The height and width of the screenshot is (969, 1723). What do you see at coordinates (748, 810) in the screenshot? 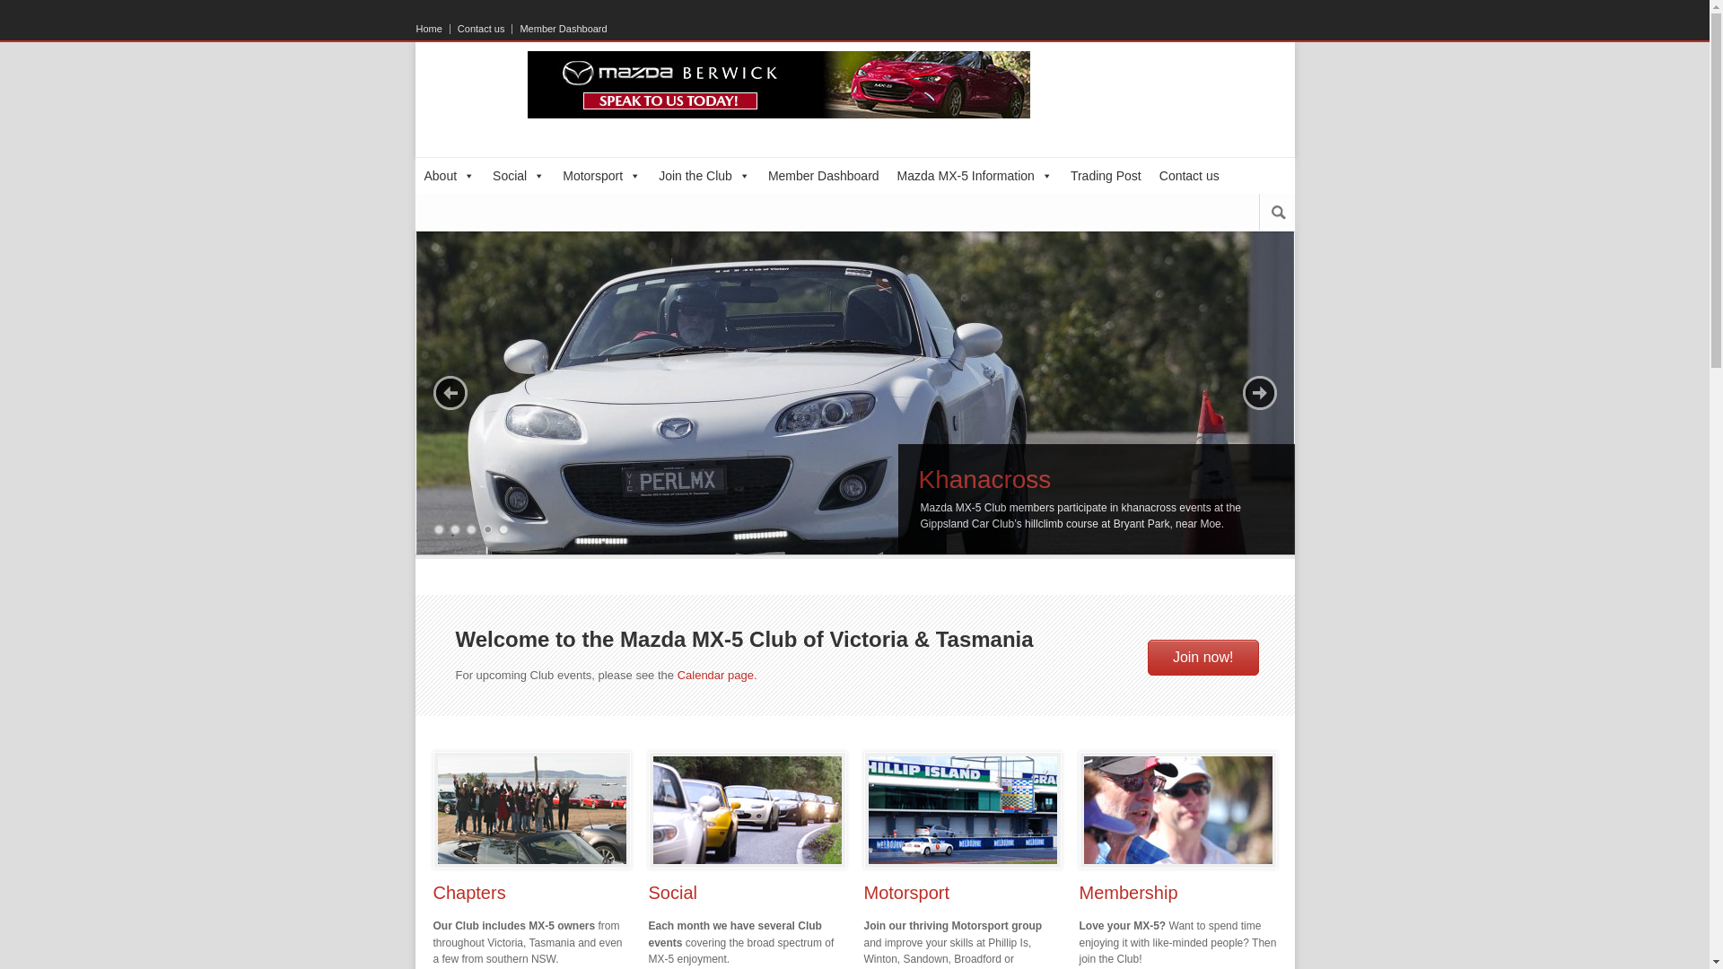
I see `Active social program` at bounding box center [748, 810].